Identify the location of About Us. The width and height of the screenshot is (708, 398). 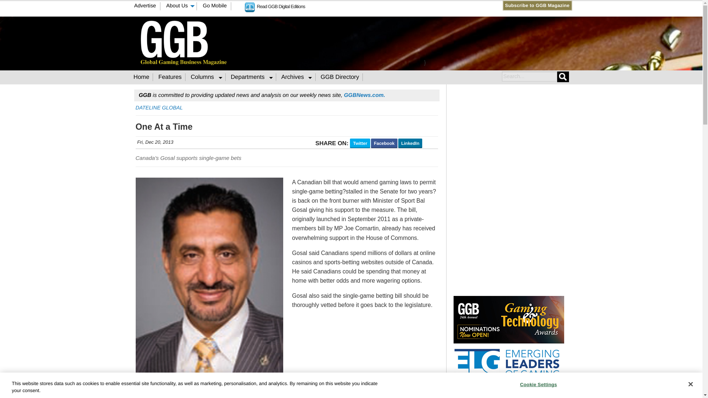
(180, 6).